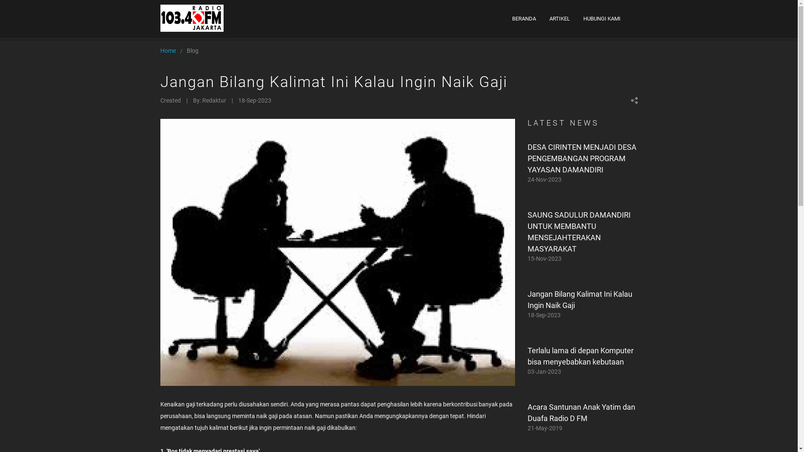 This screenshot has width=804, height=452. I want to click on Home, so click(167, 51).